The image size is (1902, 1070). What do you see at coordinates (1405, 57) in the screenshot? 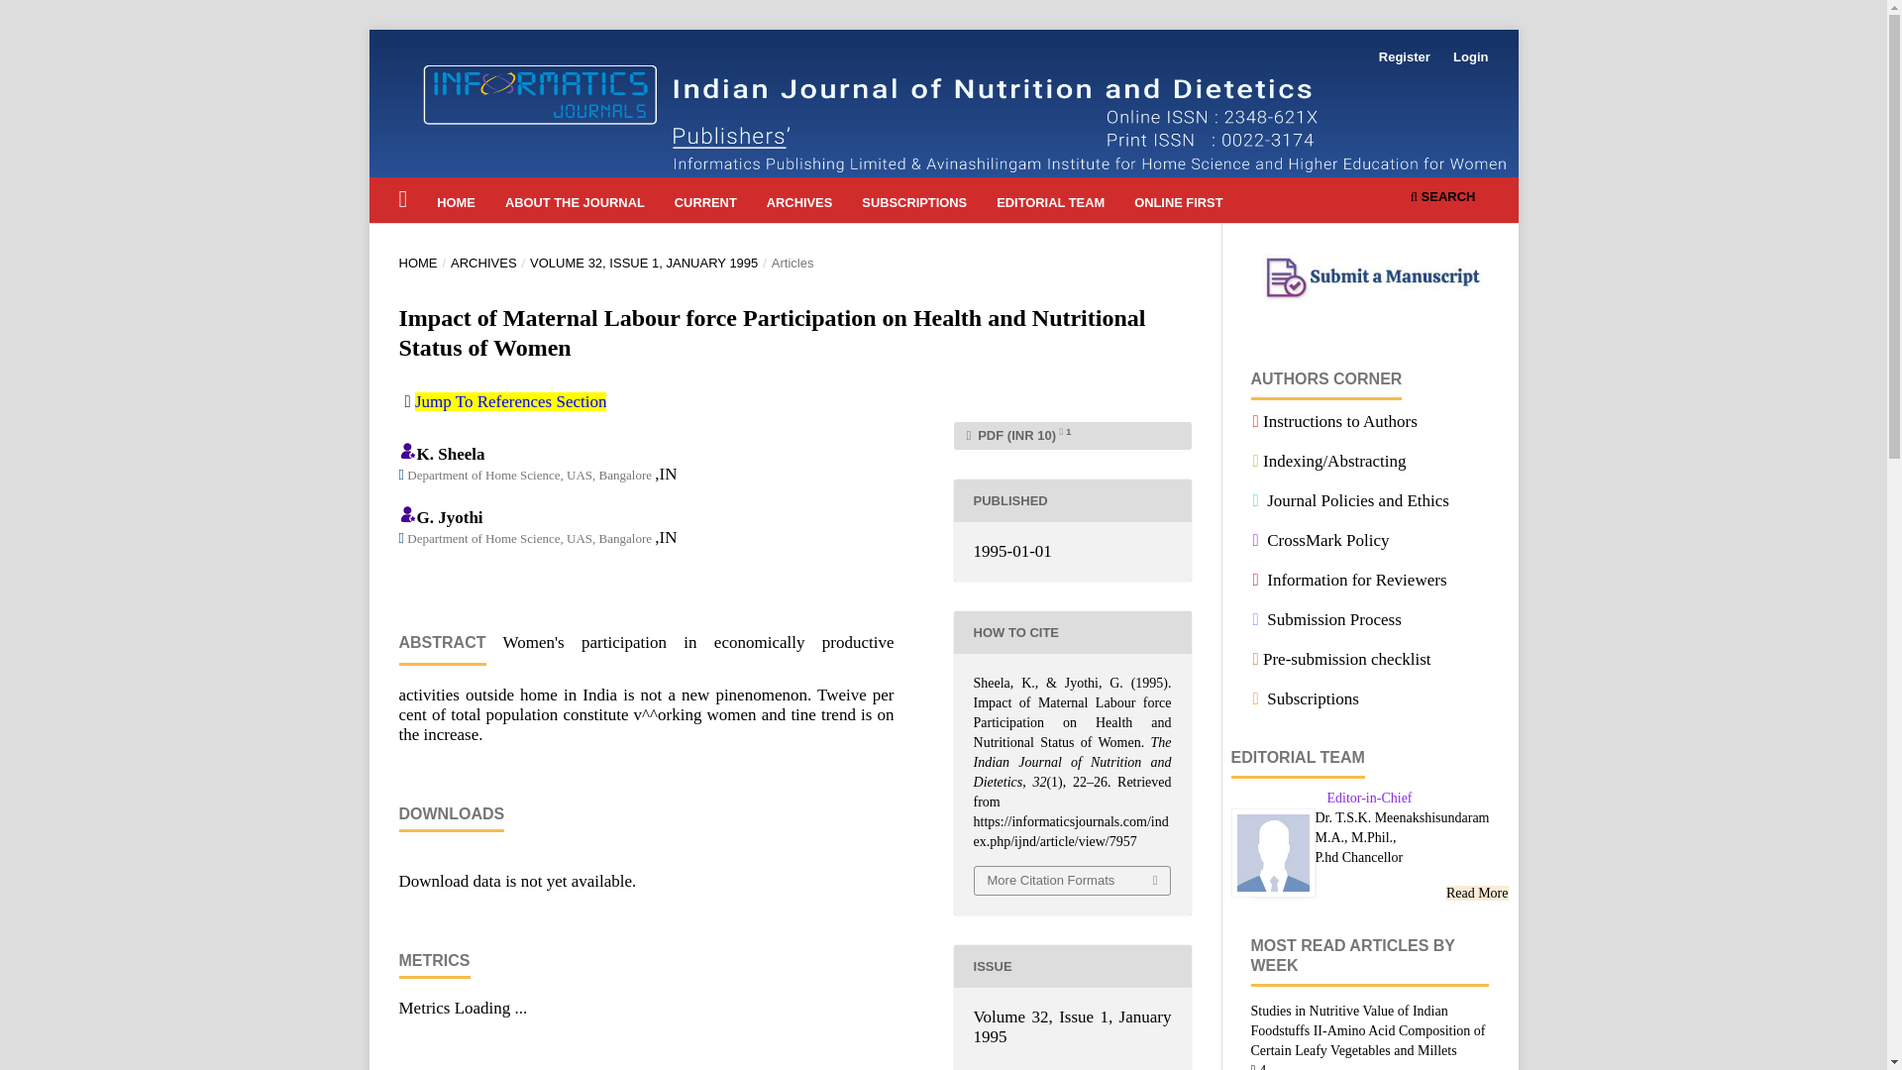
I see `Register` at bounding box center [1405, 57].